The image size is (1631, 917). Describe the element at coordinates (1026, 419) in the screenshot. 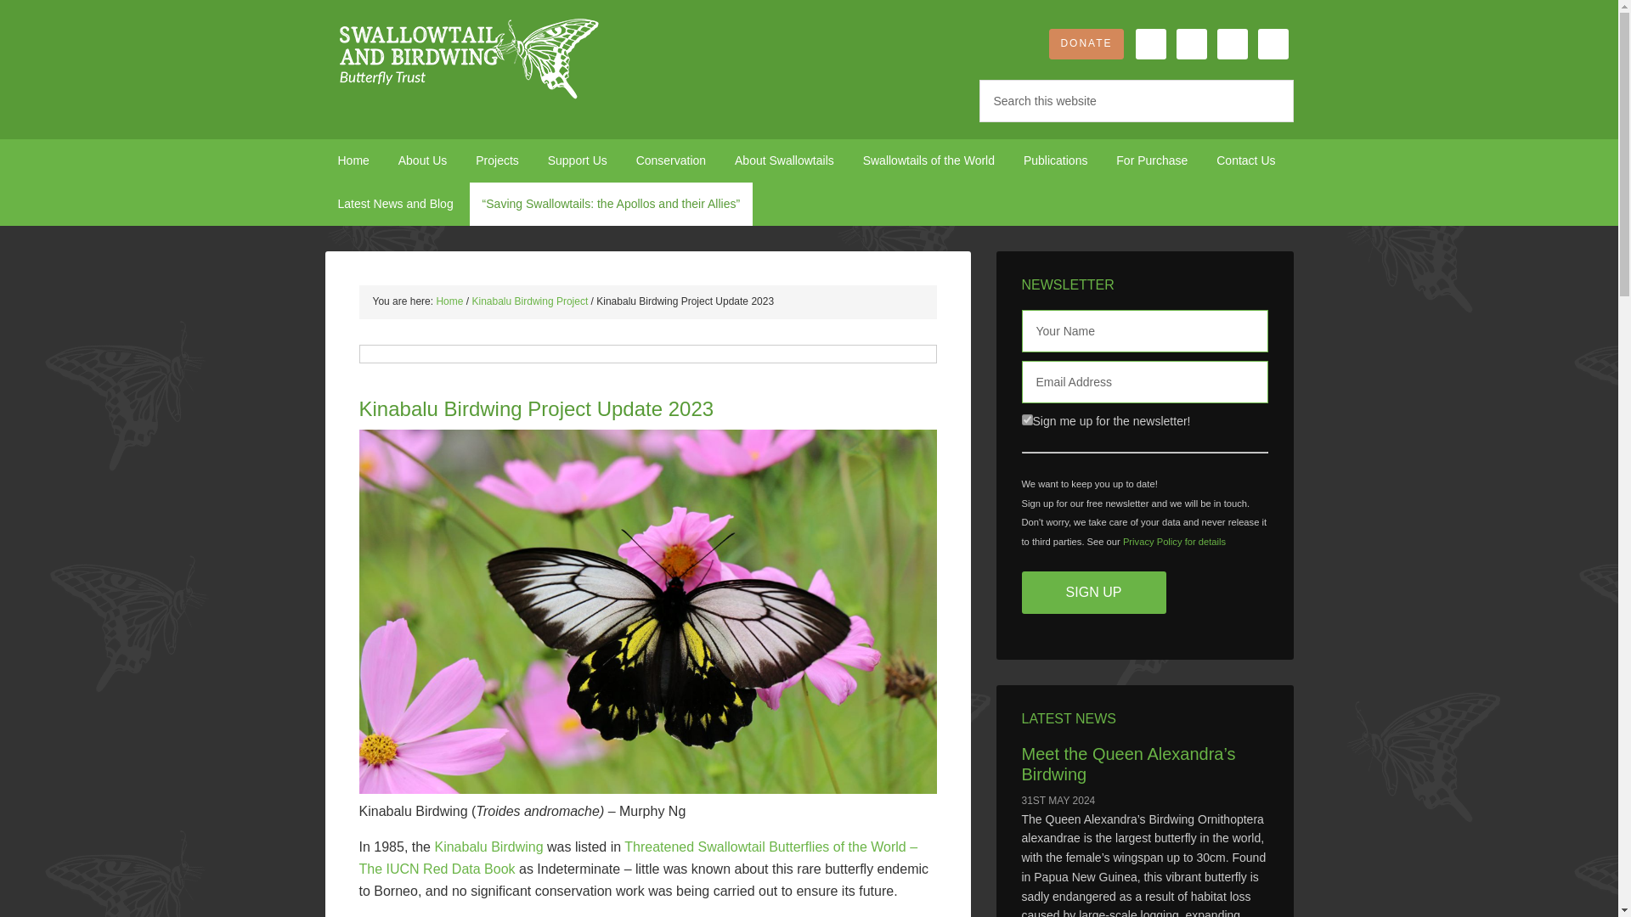

I see `1` at that location.